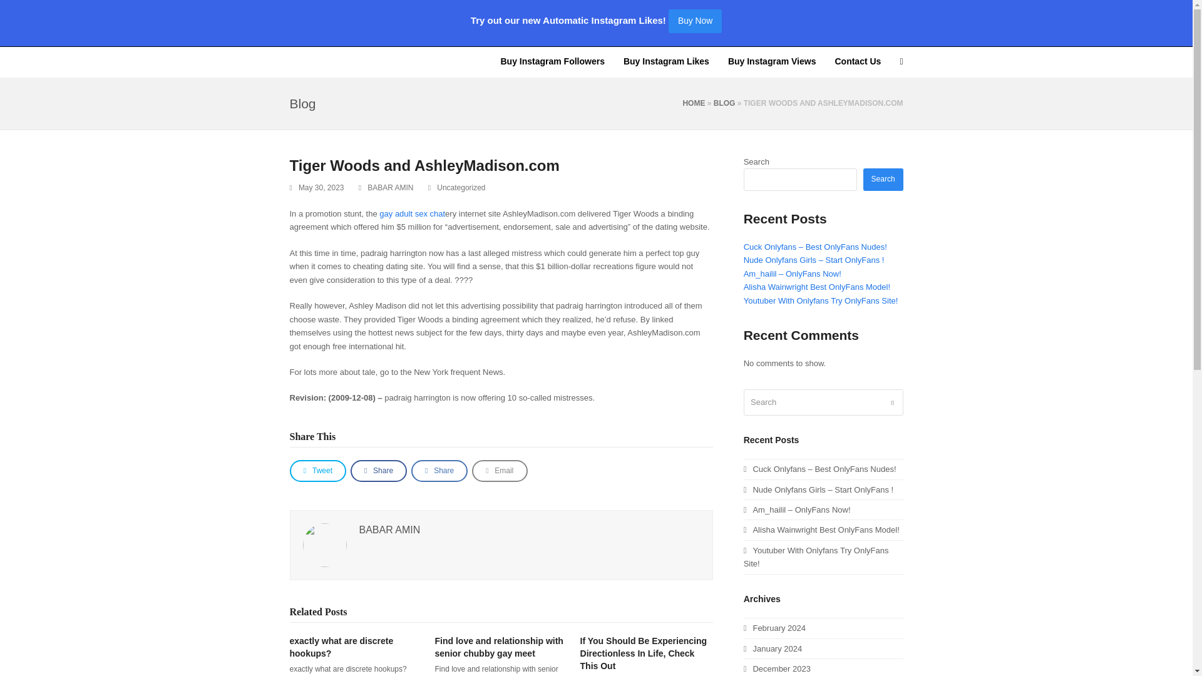  I want to click on Visit Author Page, so click(324, 545).